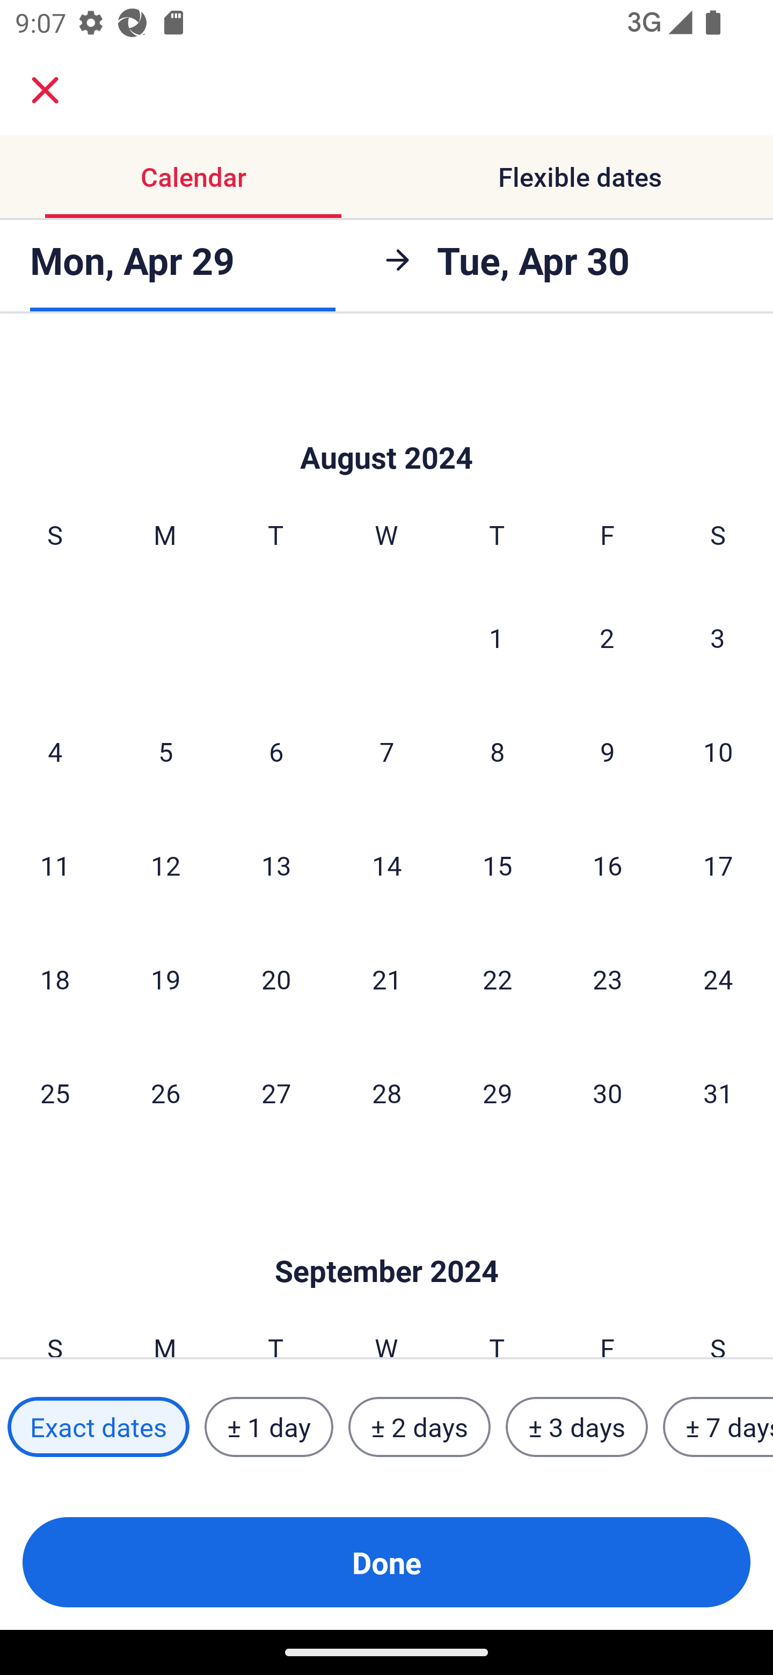 The width and height of the screenshot is (773, 1675). I want to click on 30 Friday, August 30, 2024, so click(608, 1093).